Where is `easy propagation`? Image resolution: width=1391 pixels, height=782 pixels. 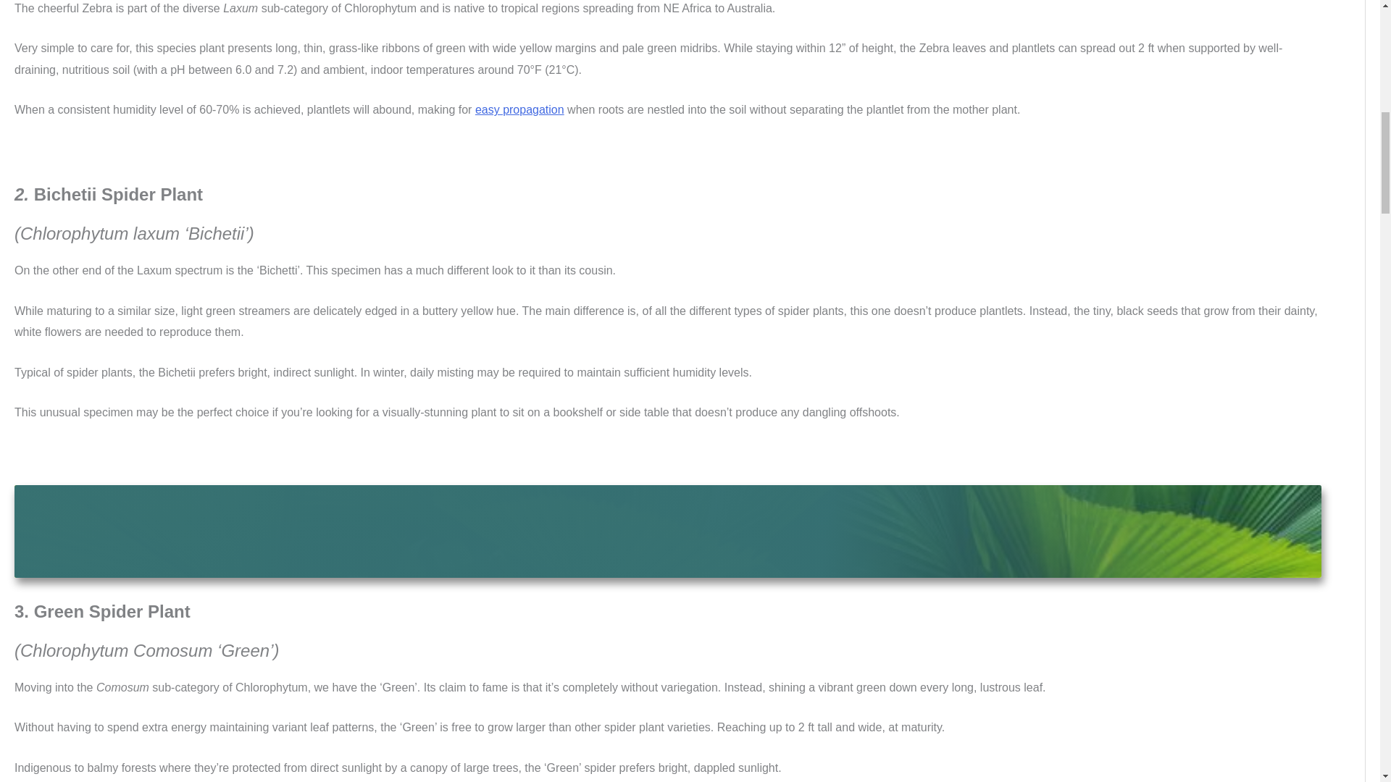 easy propagation is located at coordinates (520, 109).